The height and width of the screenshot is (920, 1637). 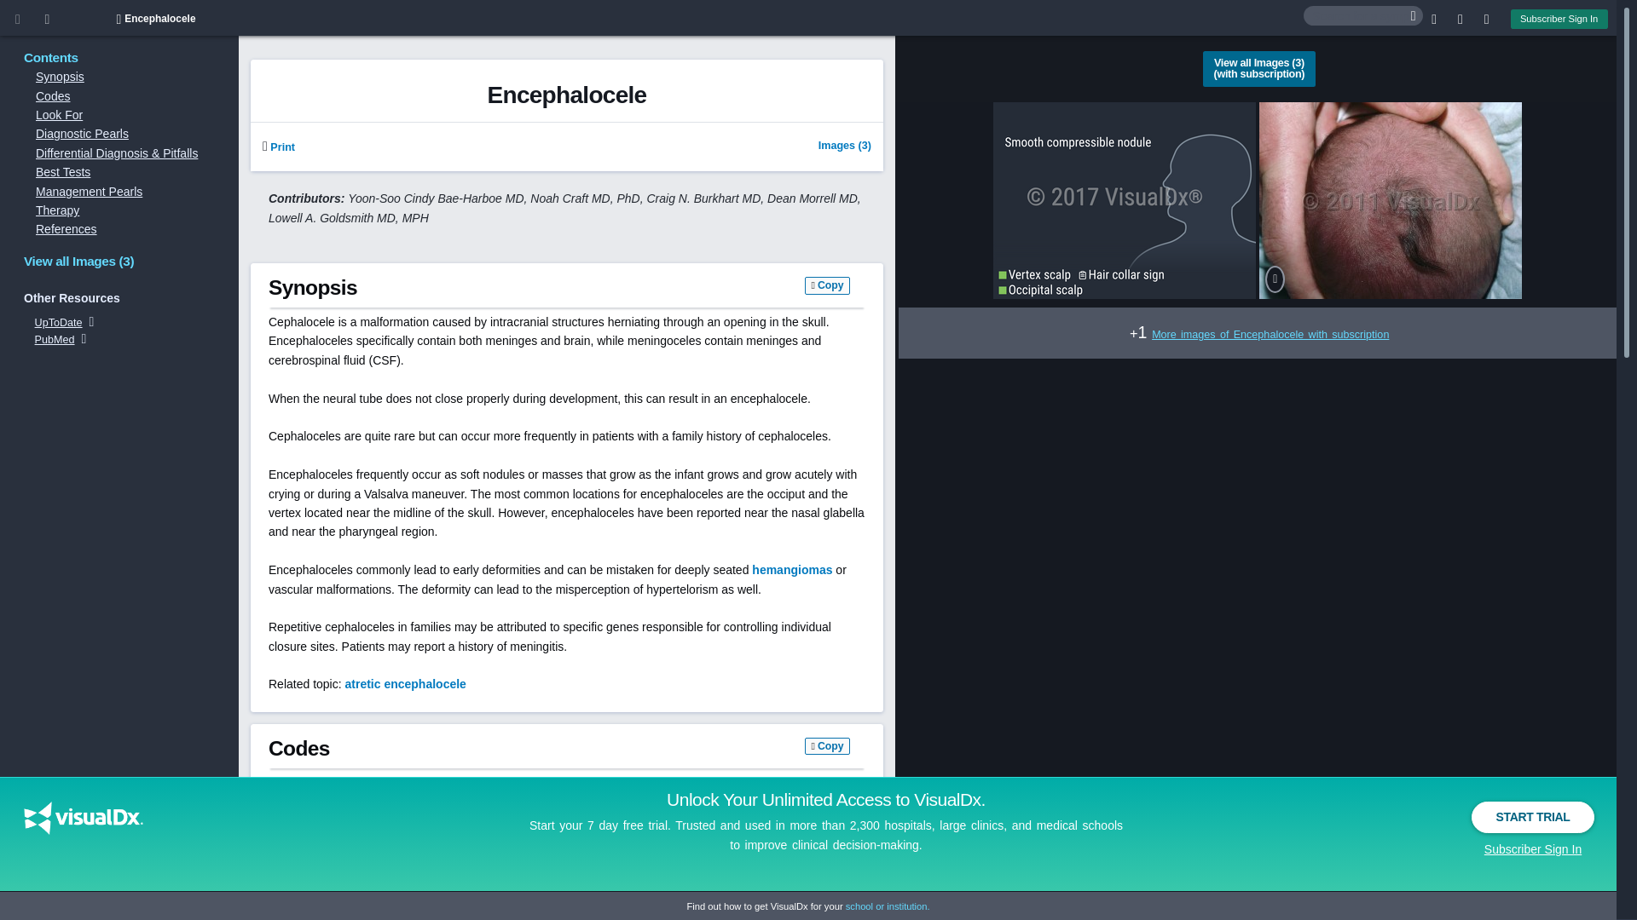 I want to click on Subscription Required, so click(x=278, y=147).